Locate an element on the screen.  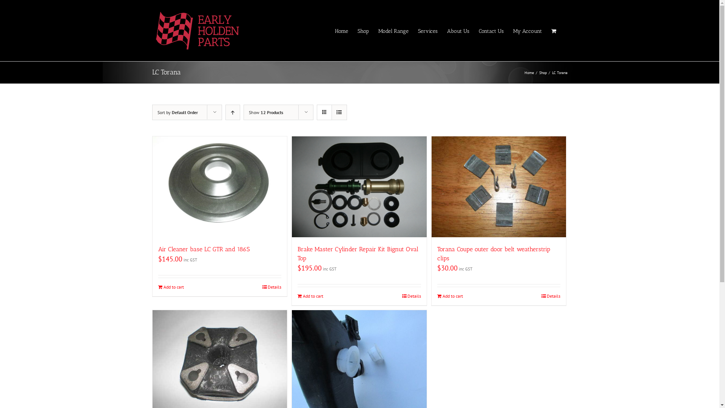
Show 12 Products is located at coordinates (266, 113).